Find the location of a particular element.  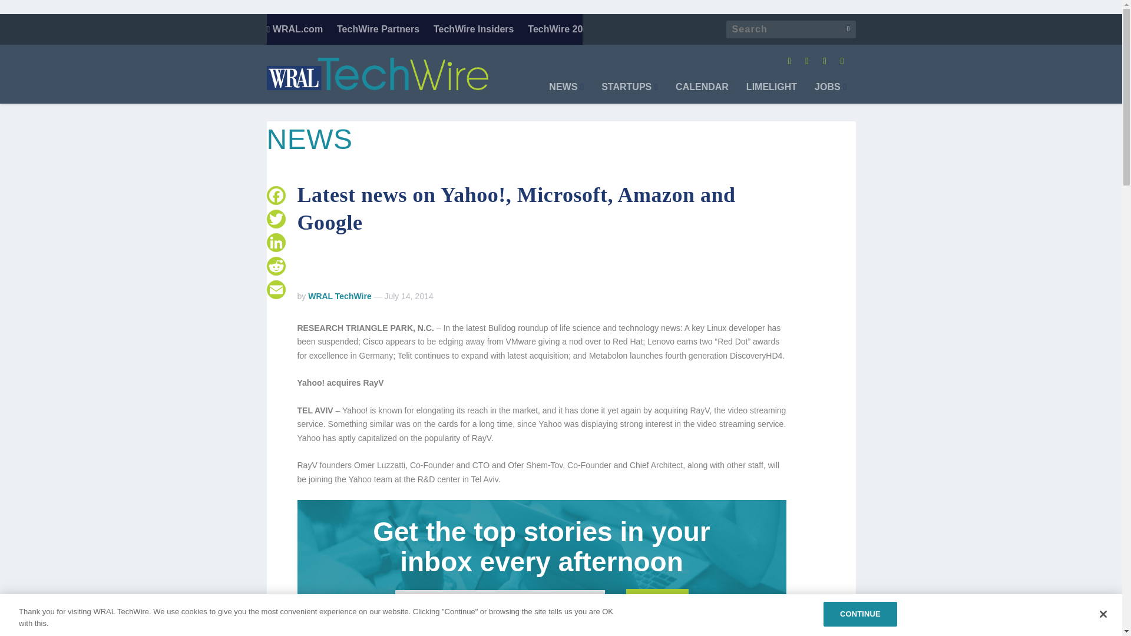

SUBMIT is located at coordinates (657, 599).